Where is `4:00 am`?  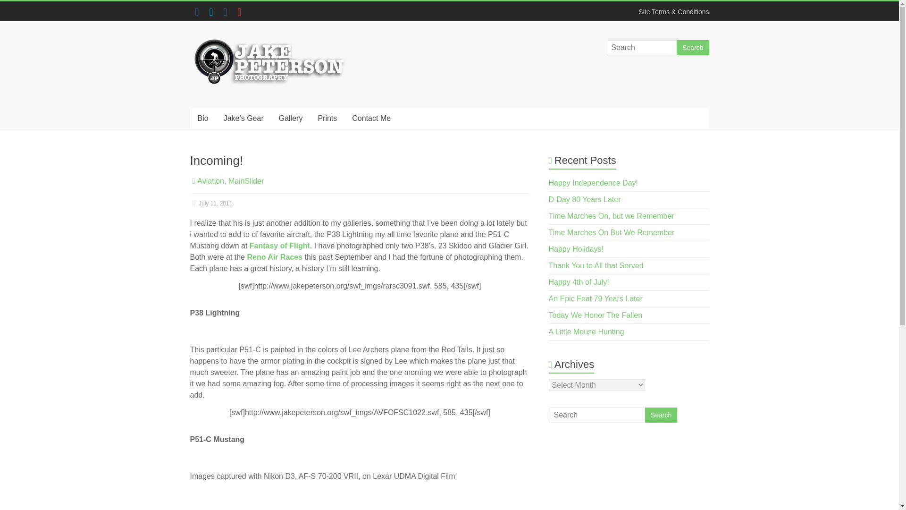
4:00 am is located at coordinates (210, 204).